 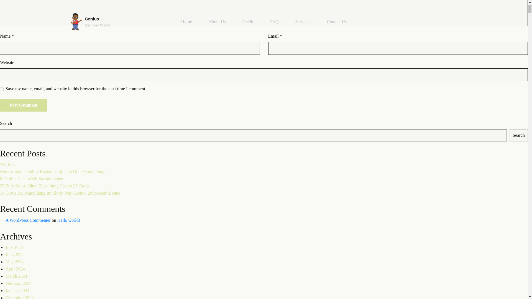 What do you see at coordinates (15, 269) in the screenshot?
I see `April 2024` at bounding box center [15, 269].